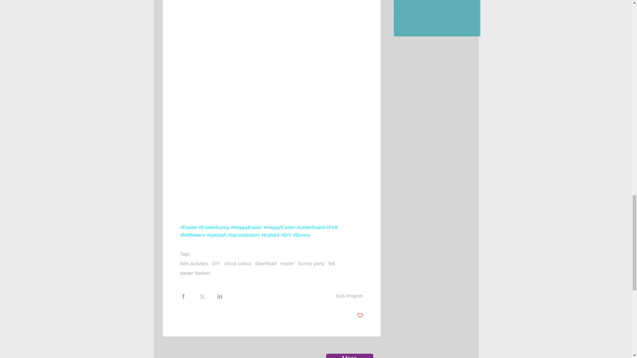  What do you see at coordinates (332, 263) in the screenshot?
I see `felt` at bounding box center [332, 263].